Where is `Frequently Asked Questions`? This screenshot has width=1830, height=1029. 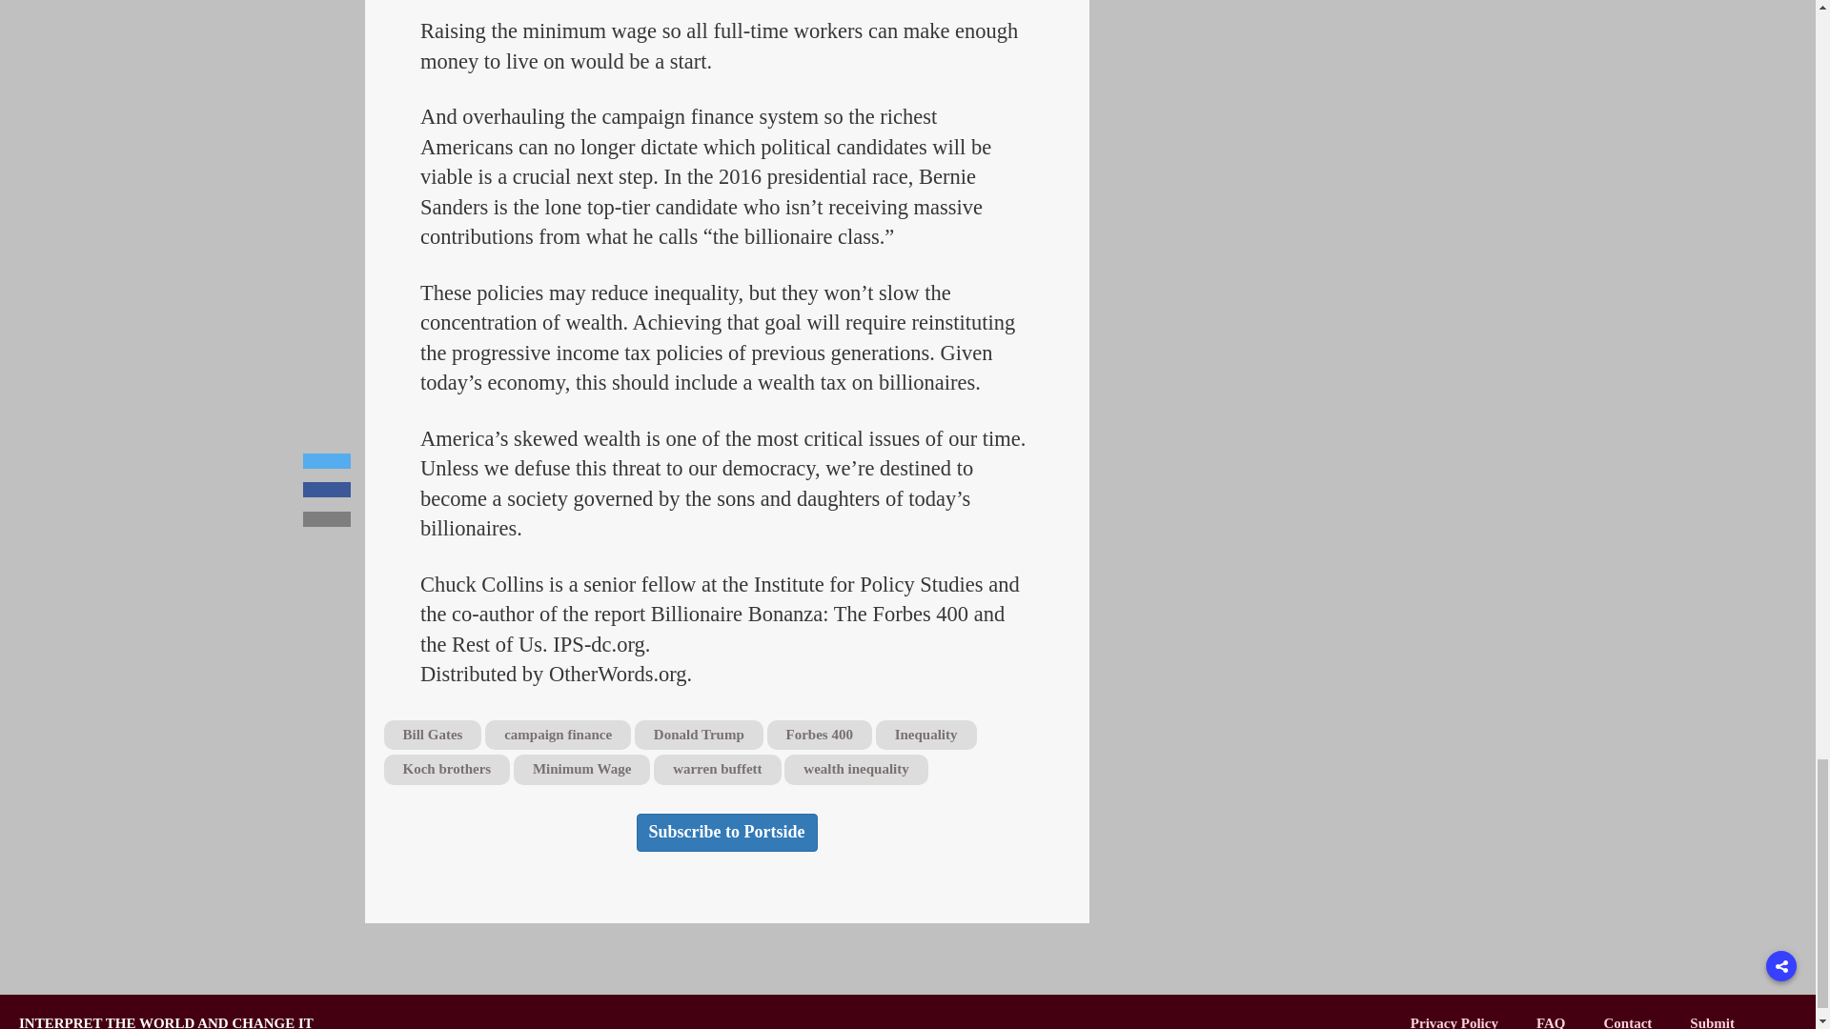 Frequently Asked Questions is located at coordinates (1552, 1021).